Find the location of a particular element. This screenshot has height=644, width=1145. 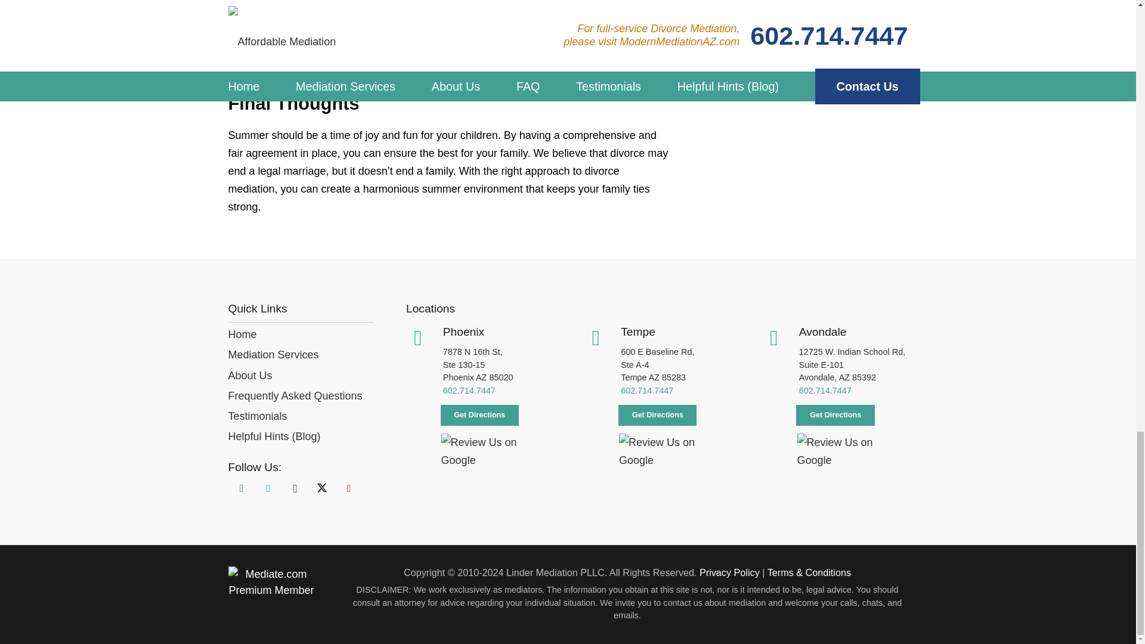

LinkedIn is located at coordinates (241, 489).